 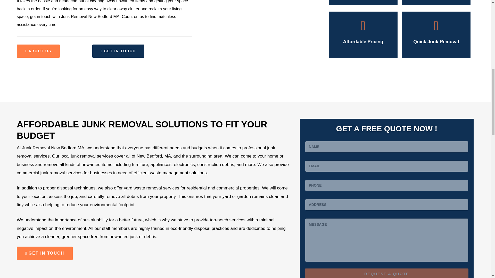 I want to click on ABOUT US, so click(x=38, y=50).